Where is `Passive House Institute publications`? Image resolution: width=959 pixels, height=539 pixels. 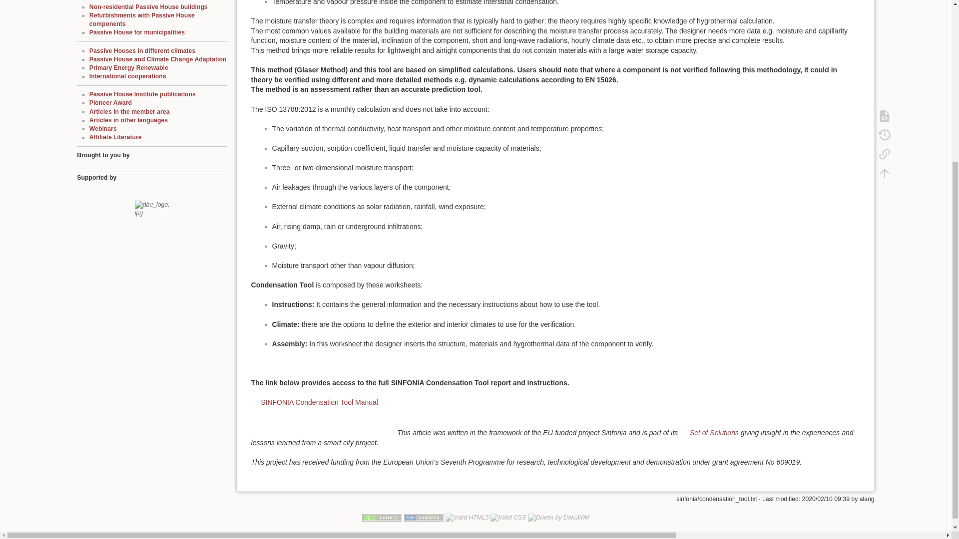
Passive House Institute publications is located at coordinates (142, 94).